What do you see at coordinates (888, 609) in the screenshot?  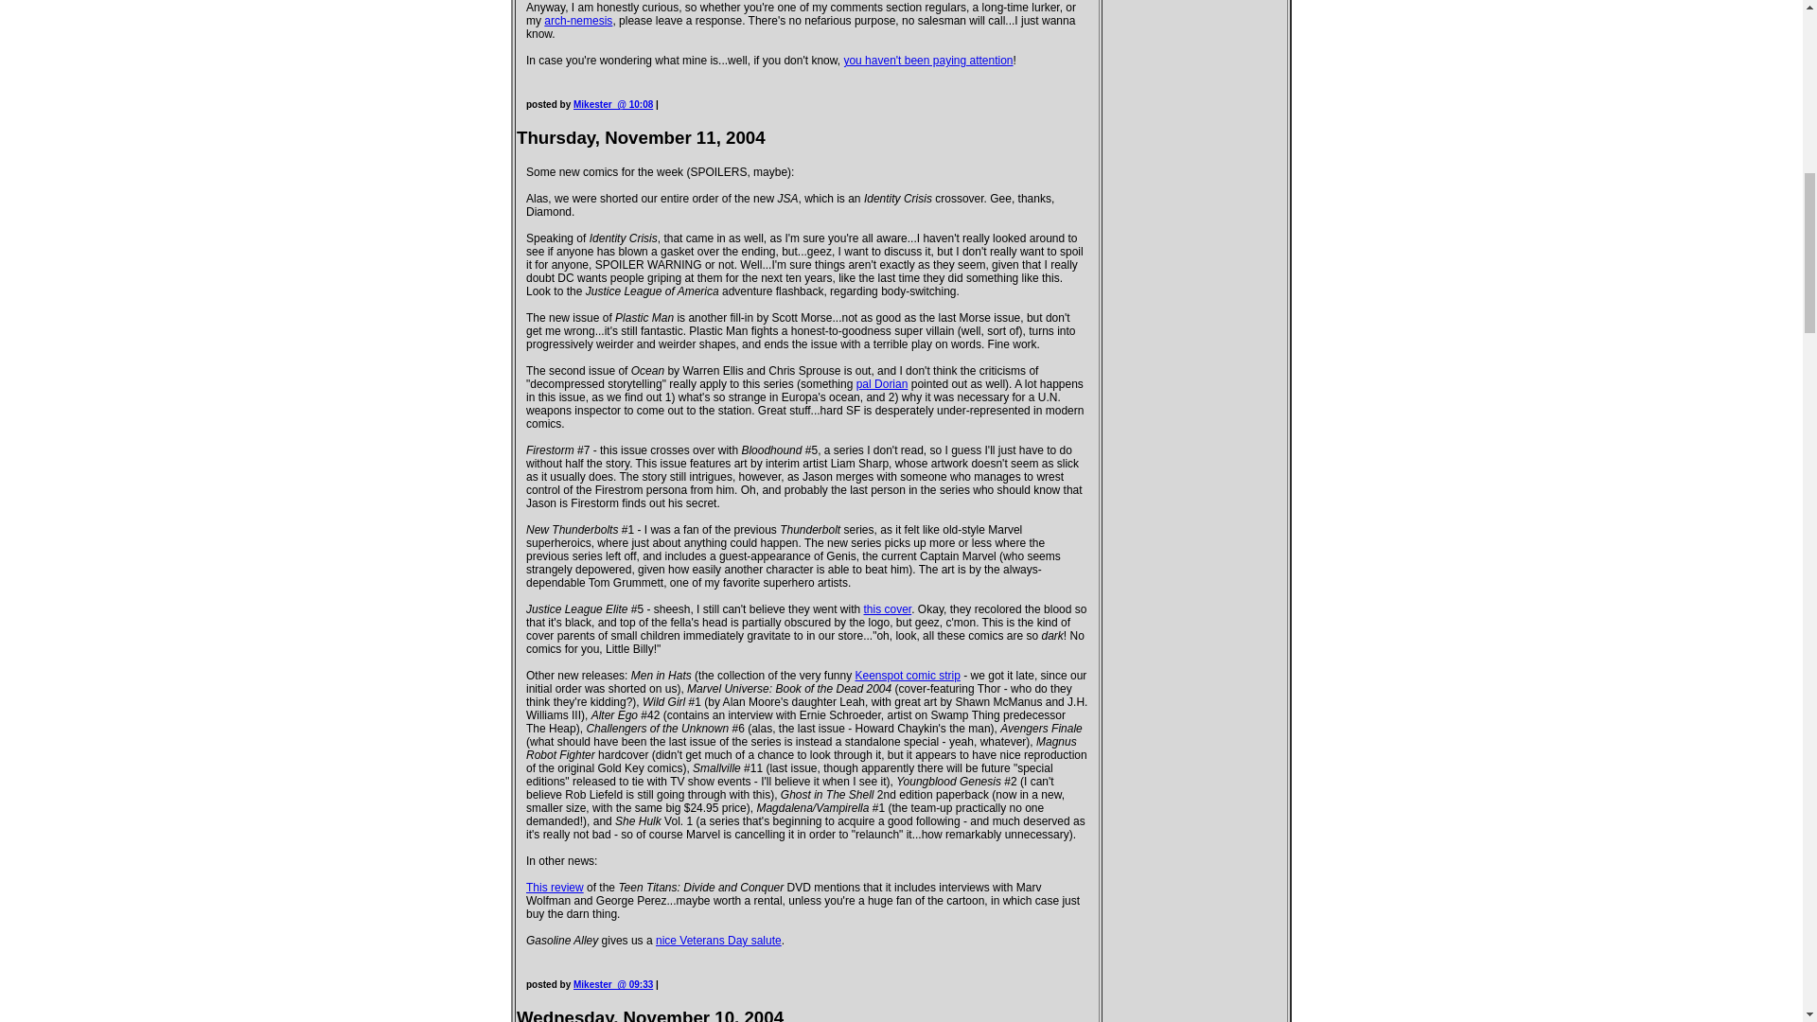 I see `this cover` at bounding box center [888, 609].